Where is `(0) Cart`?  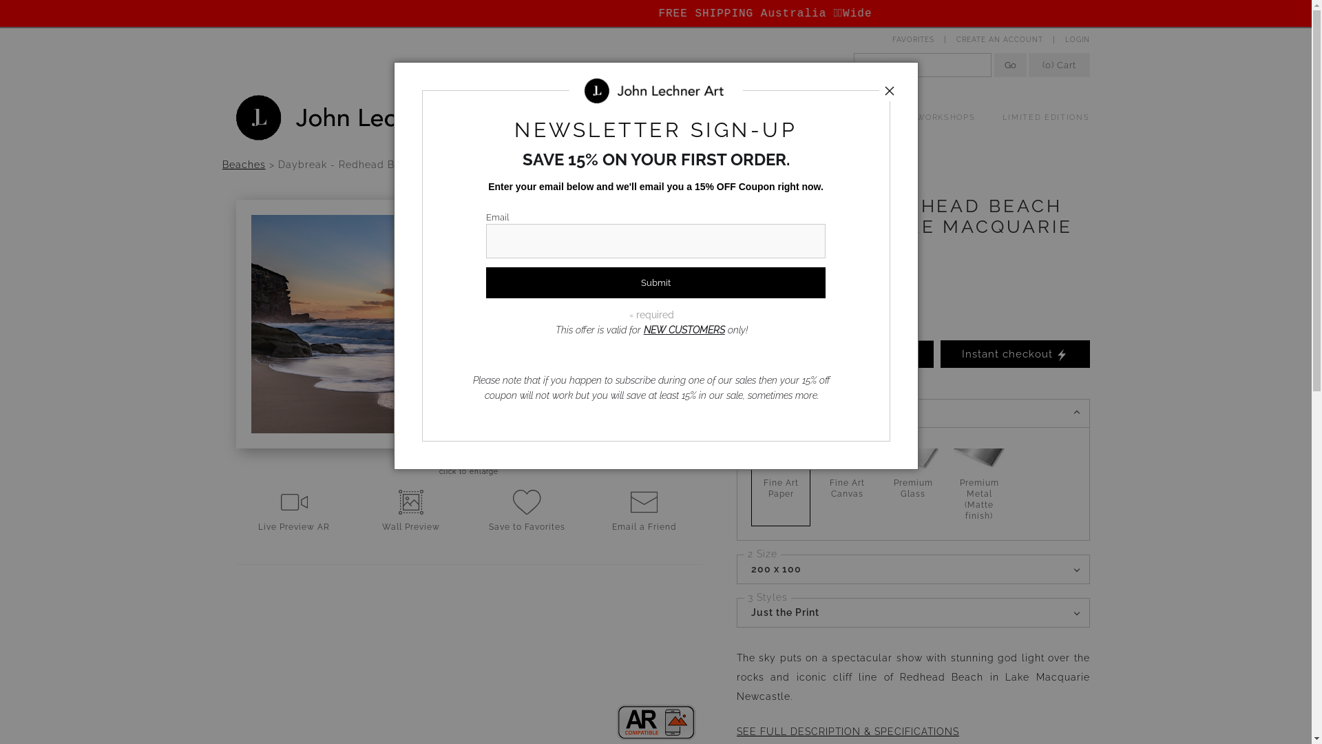 (0) Cart is located at coordinates (1059, 65).